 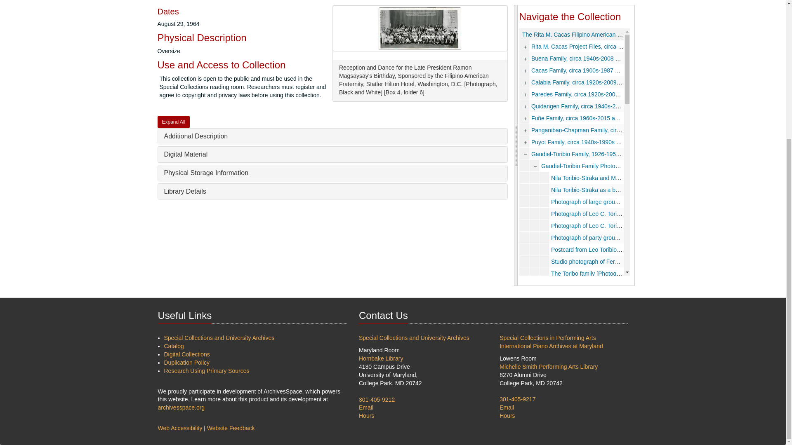 I want to click on Library Details, so click(x=185, y=191).